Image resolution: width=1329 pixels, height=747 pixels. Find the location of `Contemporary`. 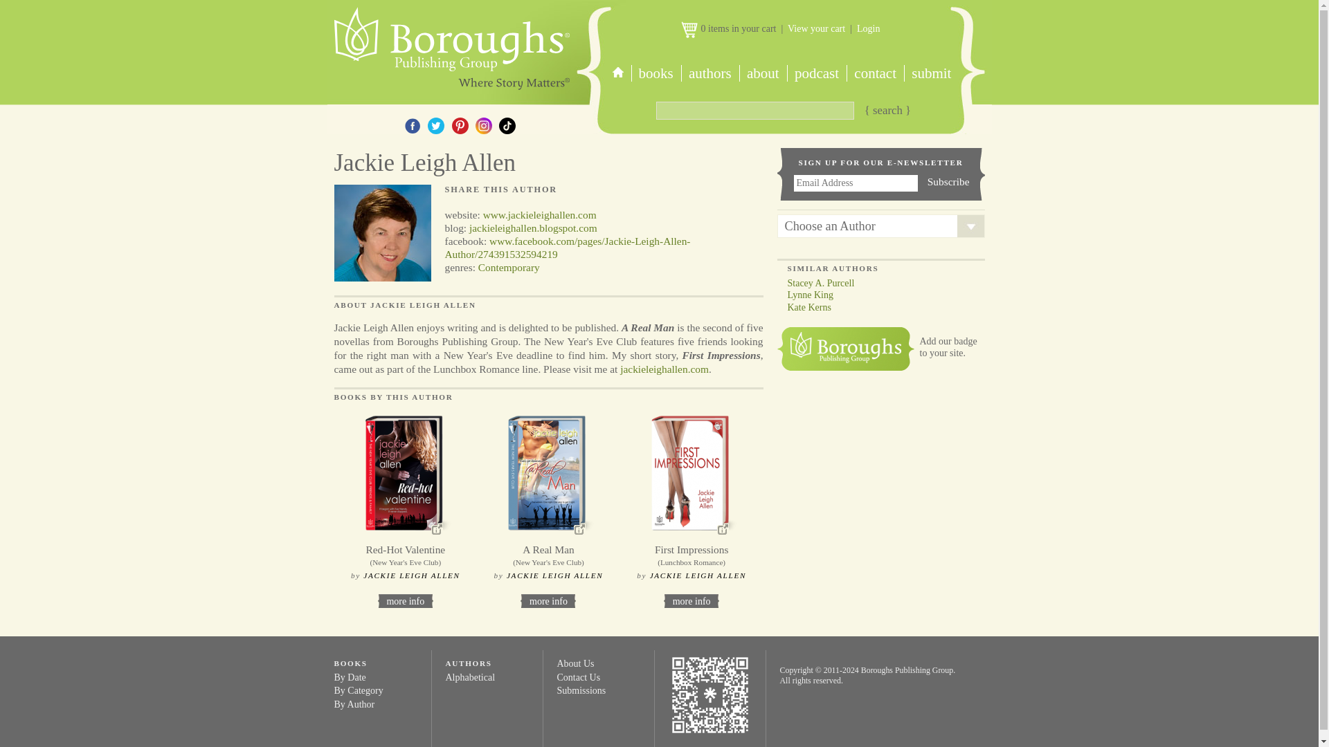

Contemporary is located at coordinates (509, 267).